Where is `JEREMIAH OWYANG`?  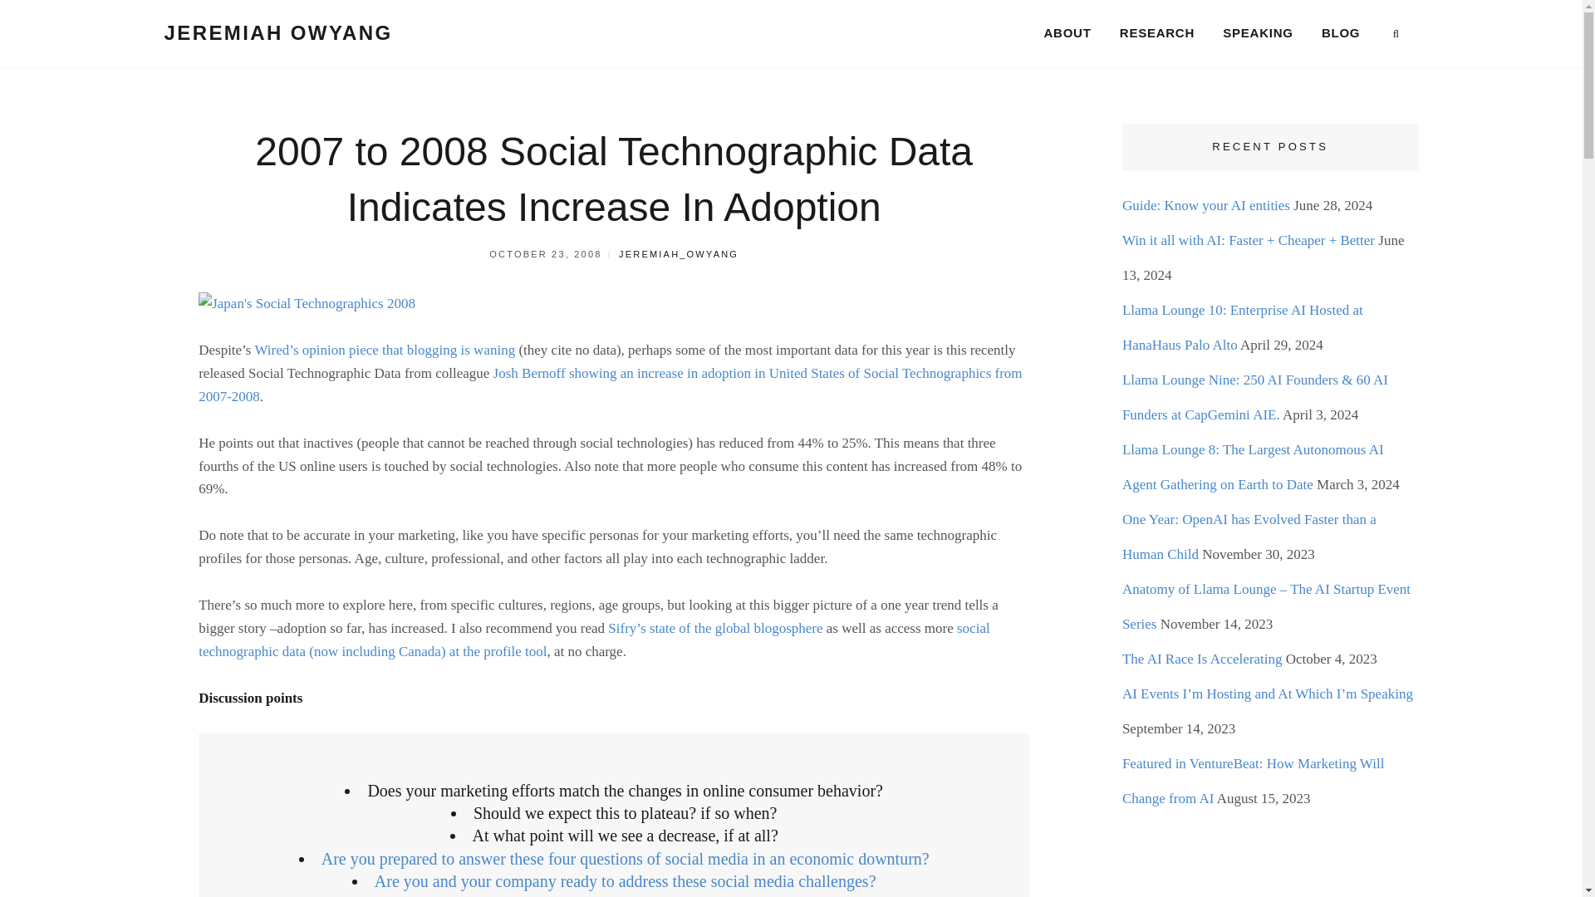 JEREMIAH OWYANG is located at coordinates (277, 32).